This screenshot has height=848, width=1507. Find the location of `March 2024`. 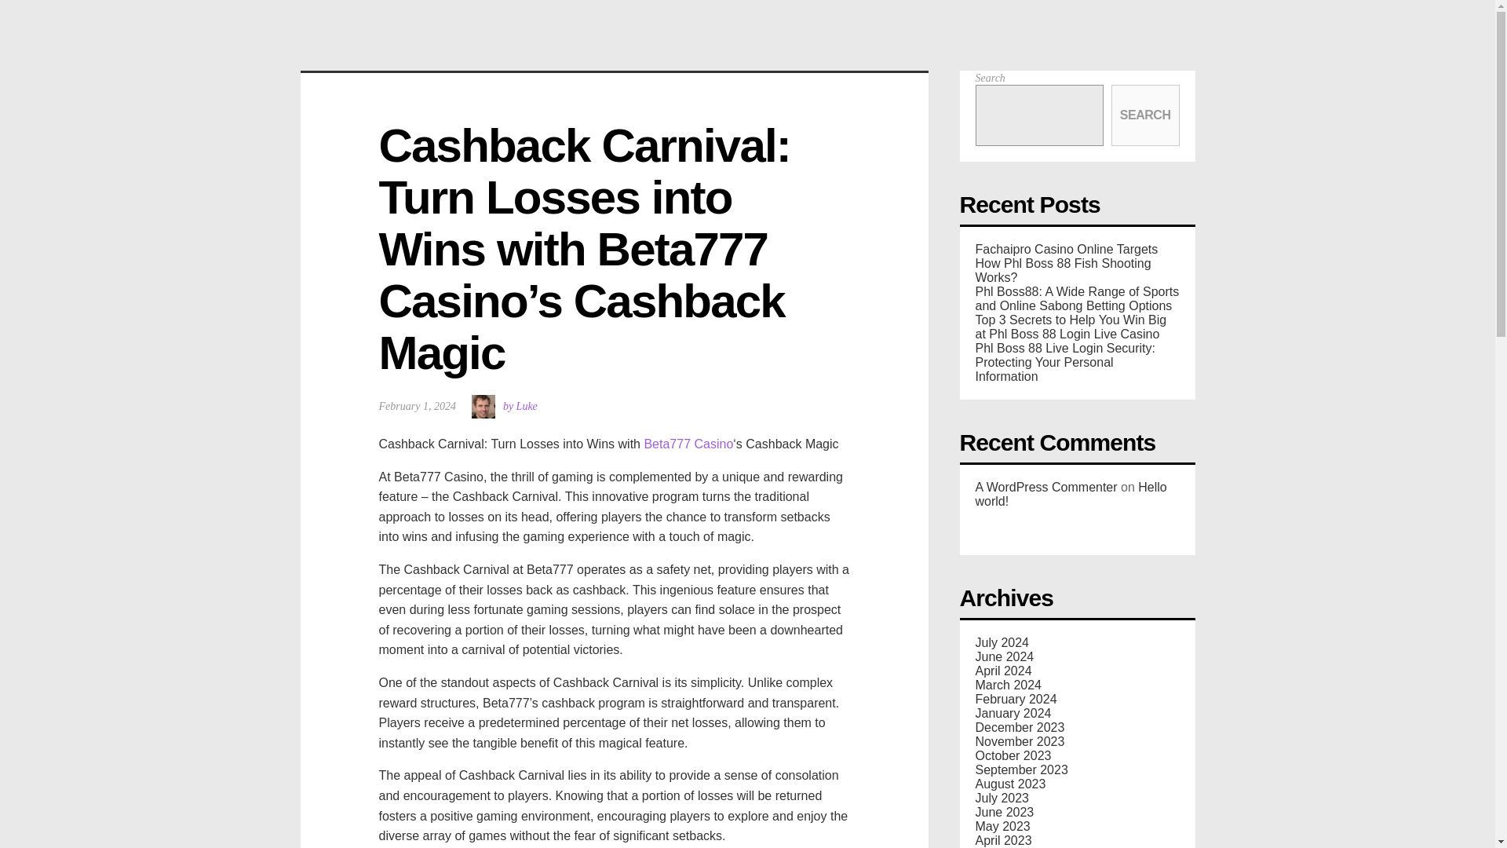

March 2024 is located at coordinates (1008, 685).